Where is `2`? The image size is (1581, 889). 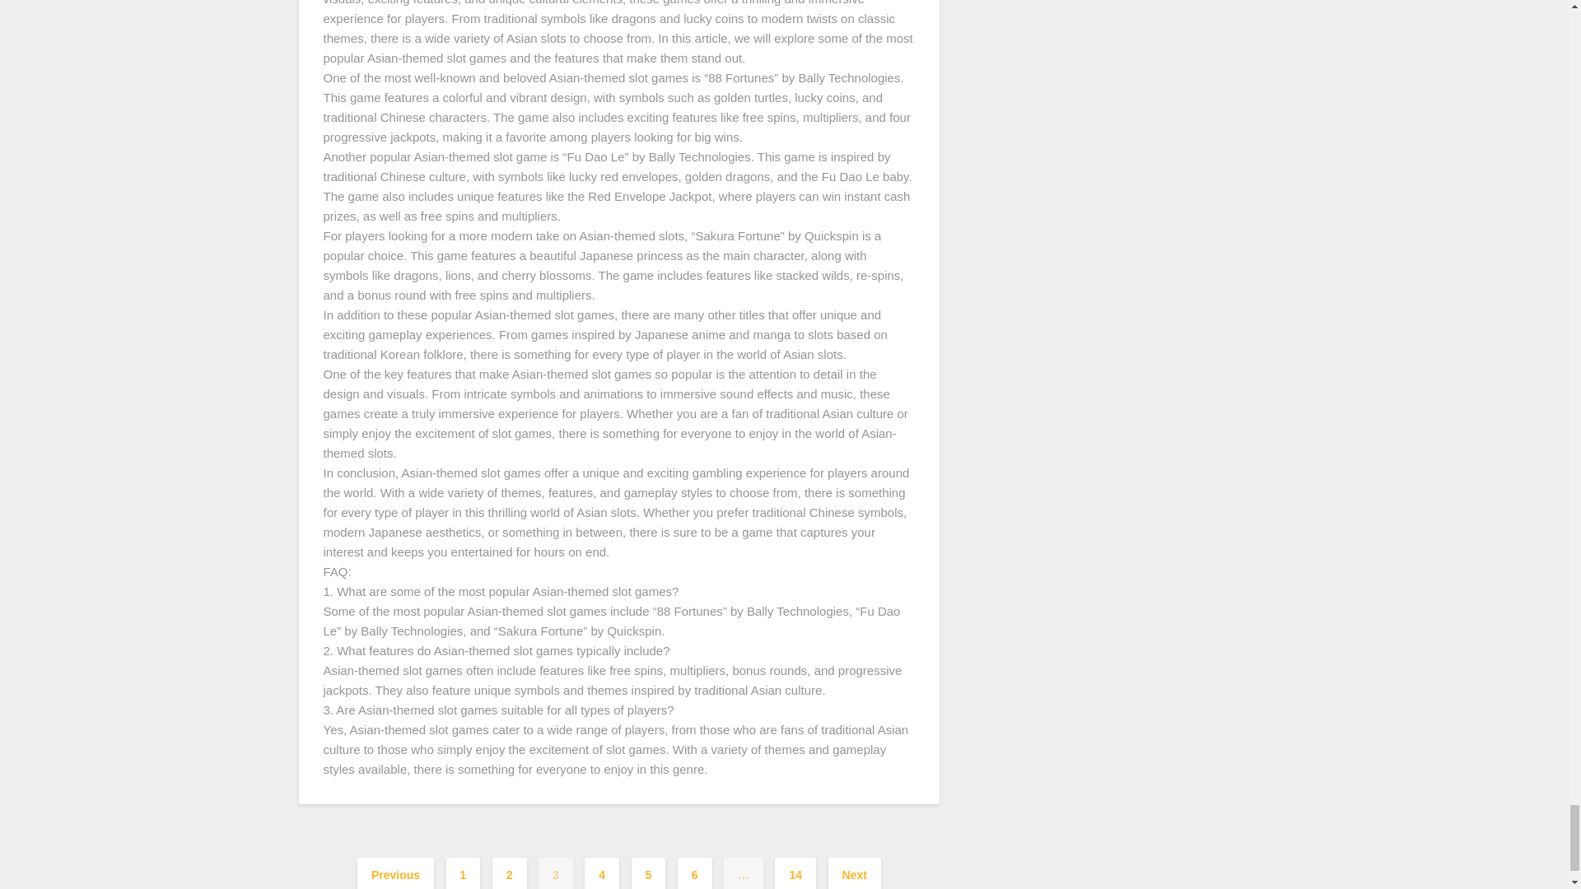 2 is located at coordinates (509, 873).